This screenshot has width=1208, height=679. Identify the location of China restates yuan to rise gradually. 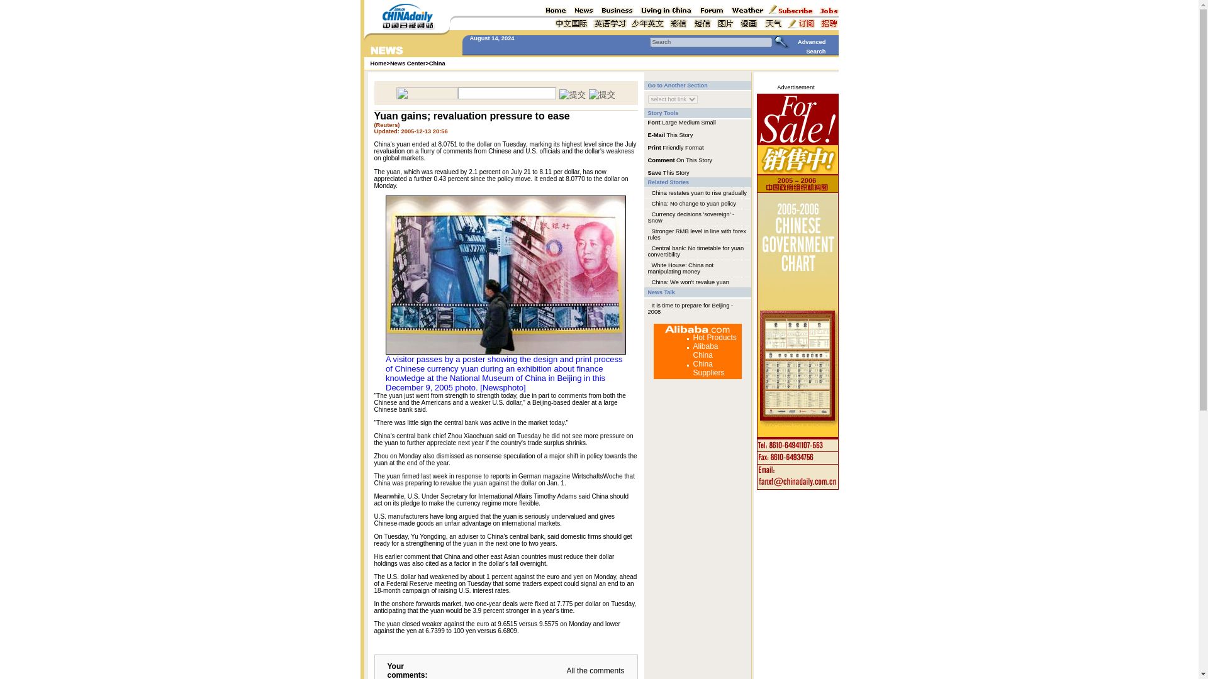
(699, 193).